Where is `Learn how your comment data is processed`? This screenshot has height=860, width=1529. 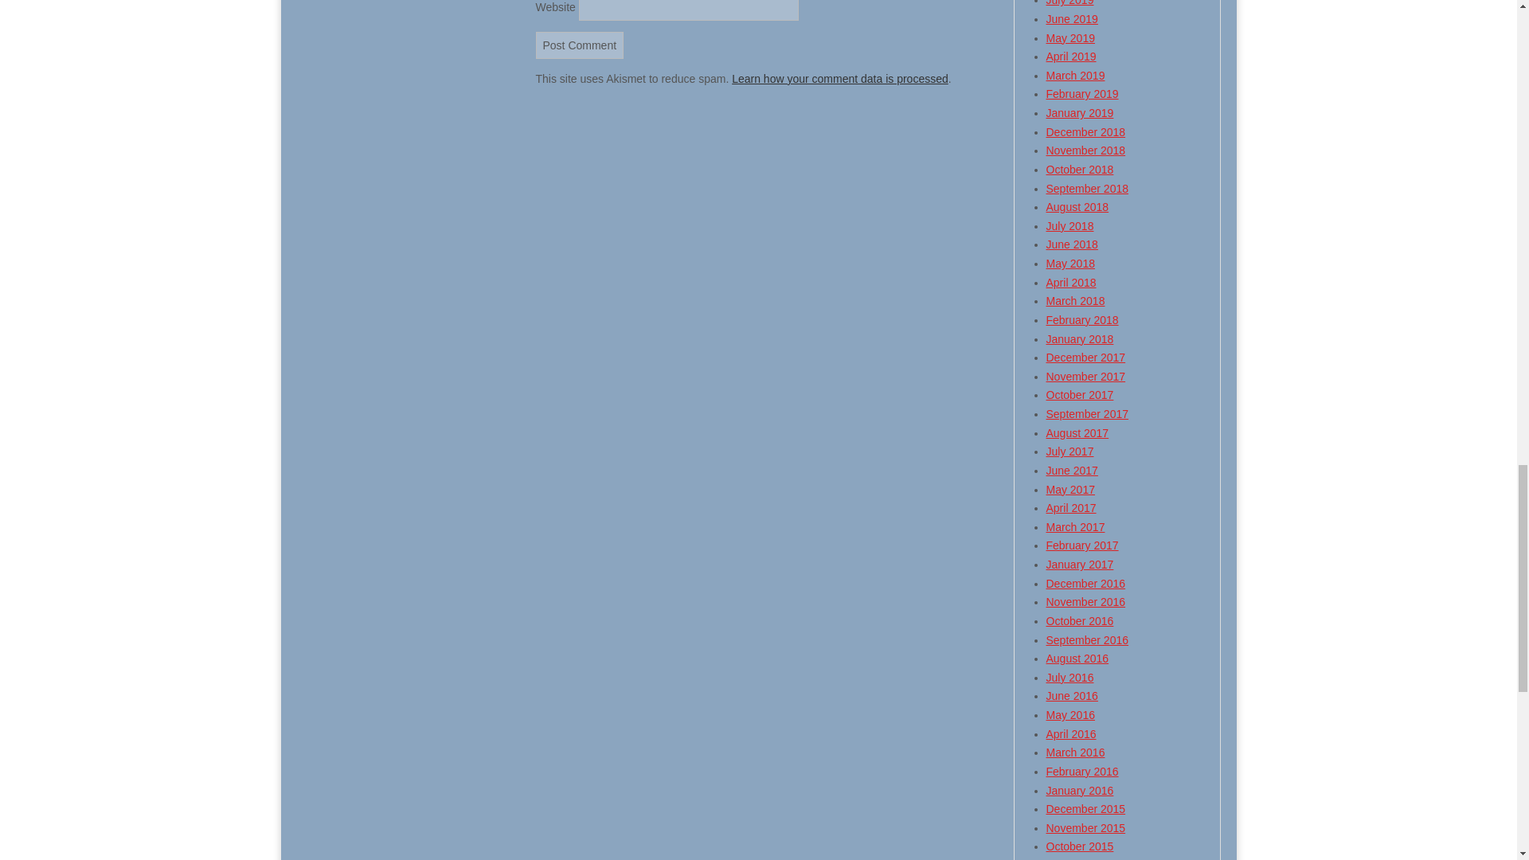 Learn how your comment data is processed is located at coordinates (839, 78).